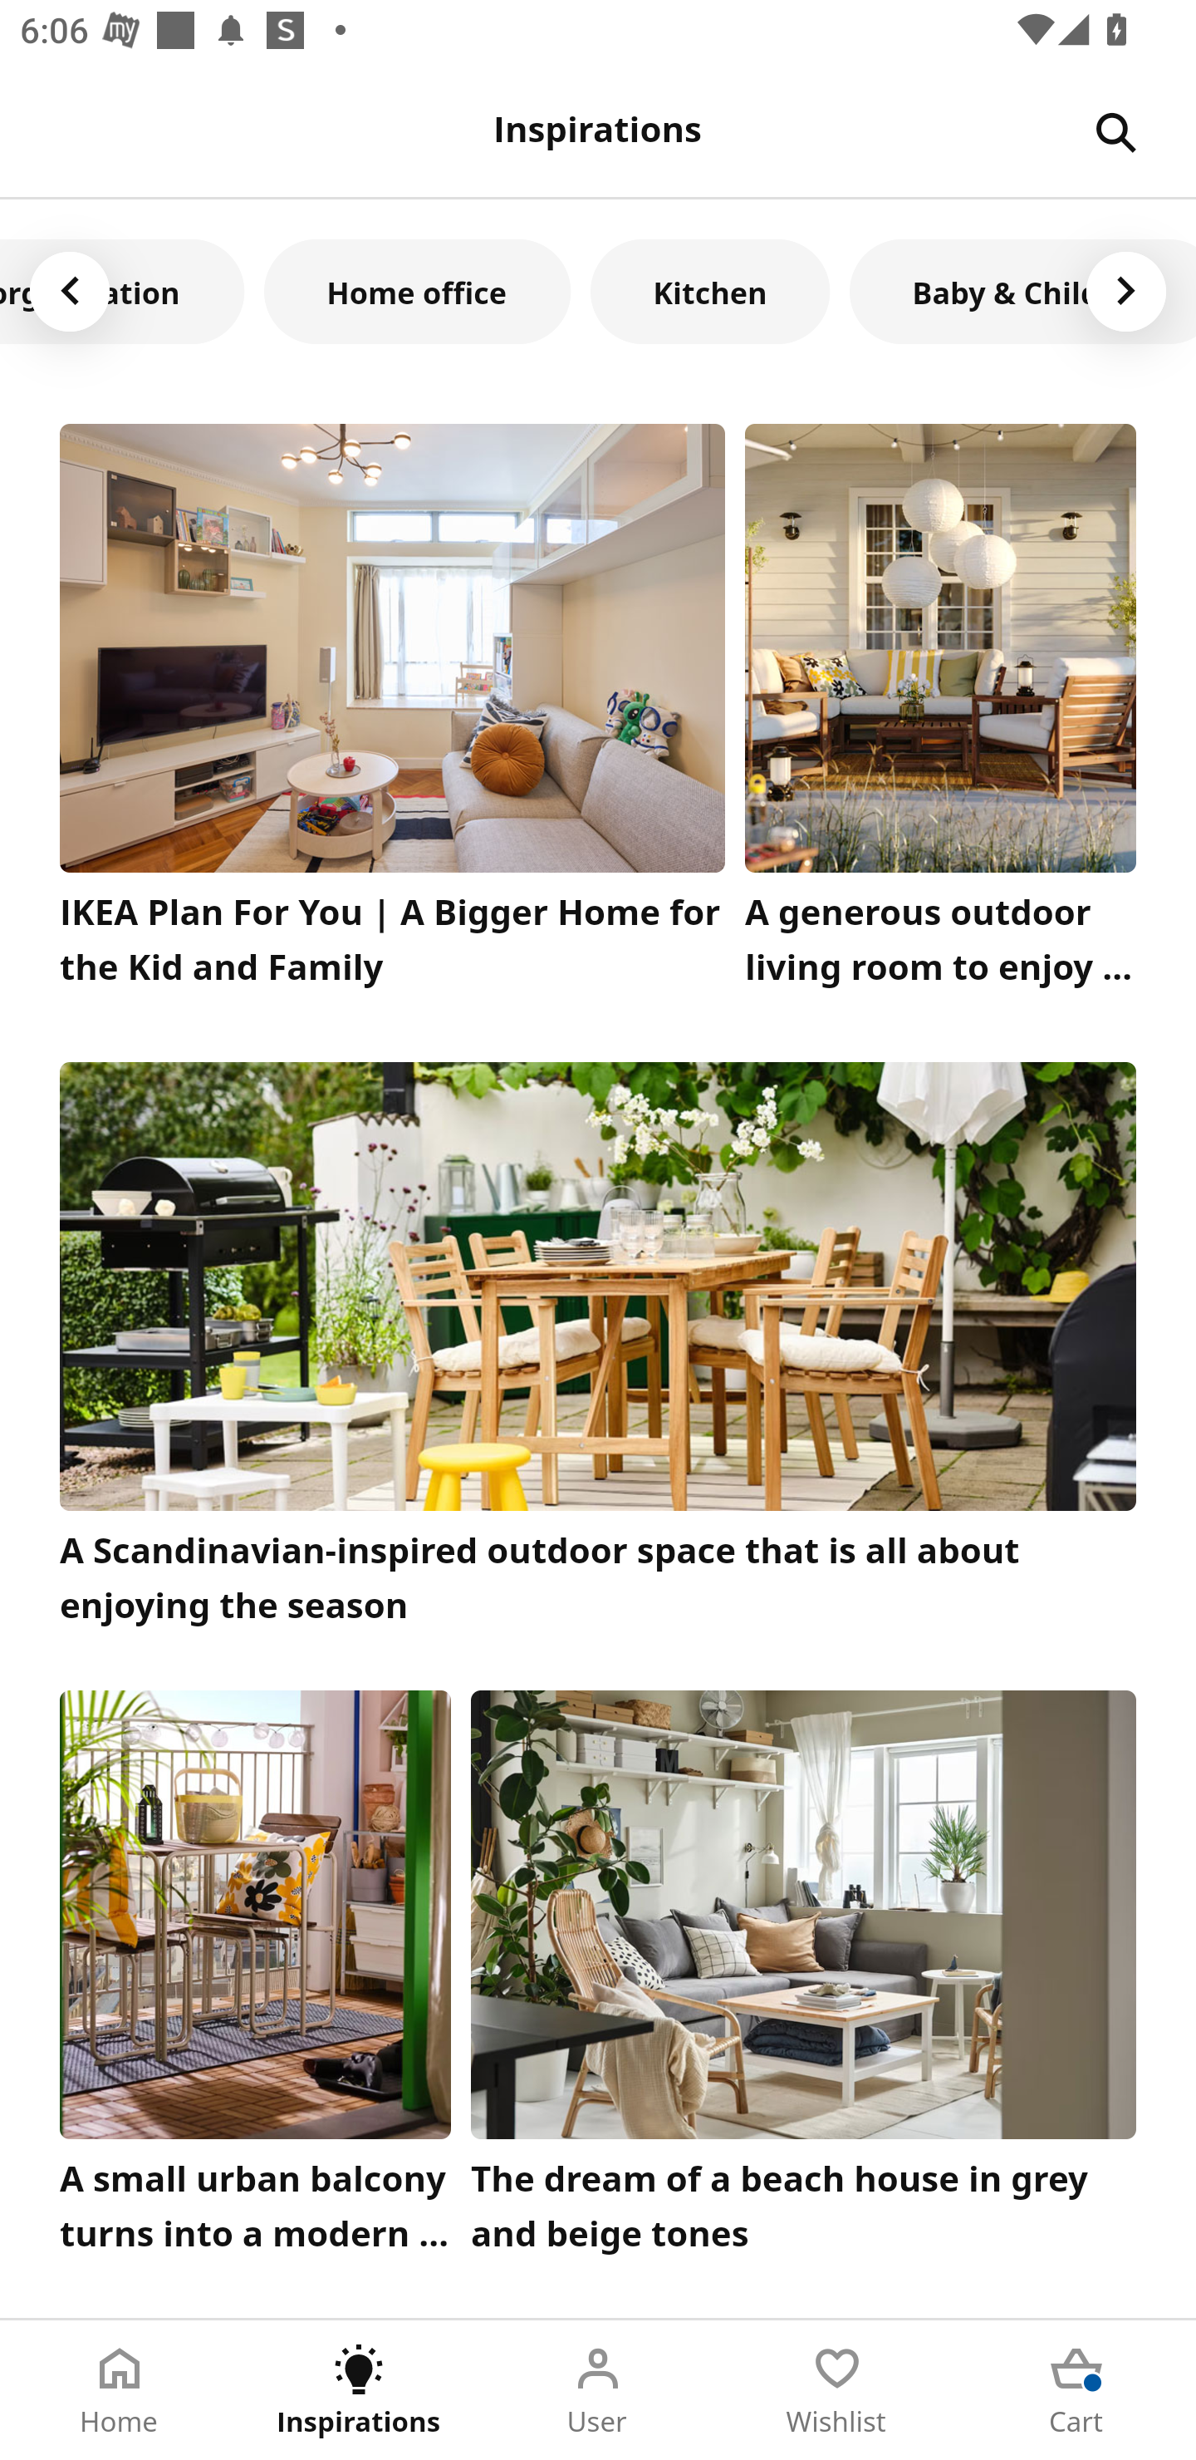  Describe the element at coordinates (837, 2390) in the screenshot. I see `Wishlist
Tab 4 of 5` at that location.